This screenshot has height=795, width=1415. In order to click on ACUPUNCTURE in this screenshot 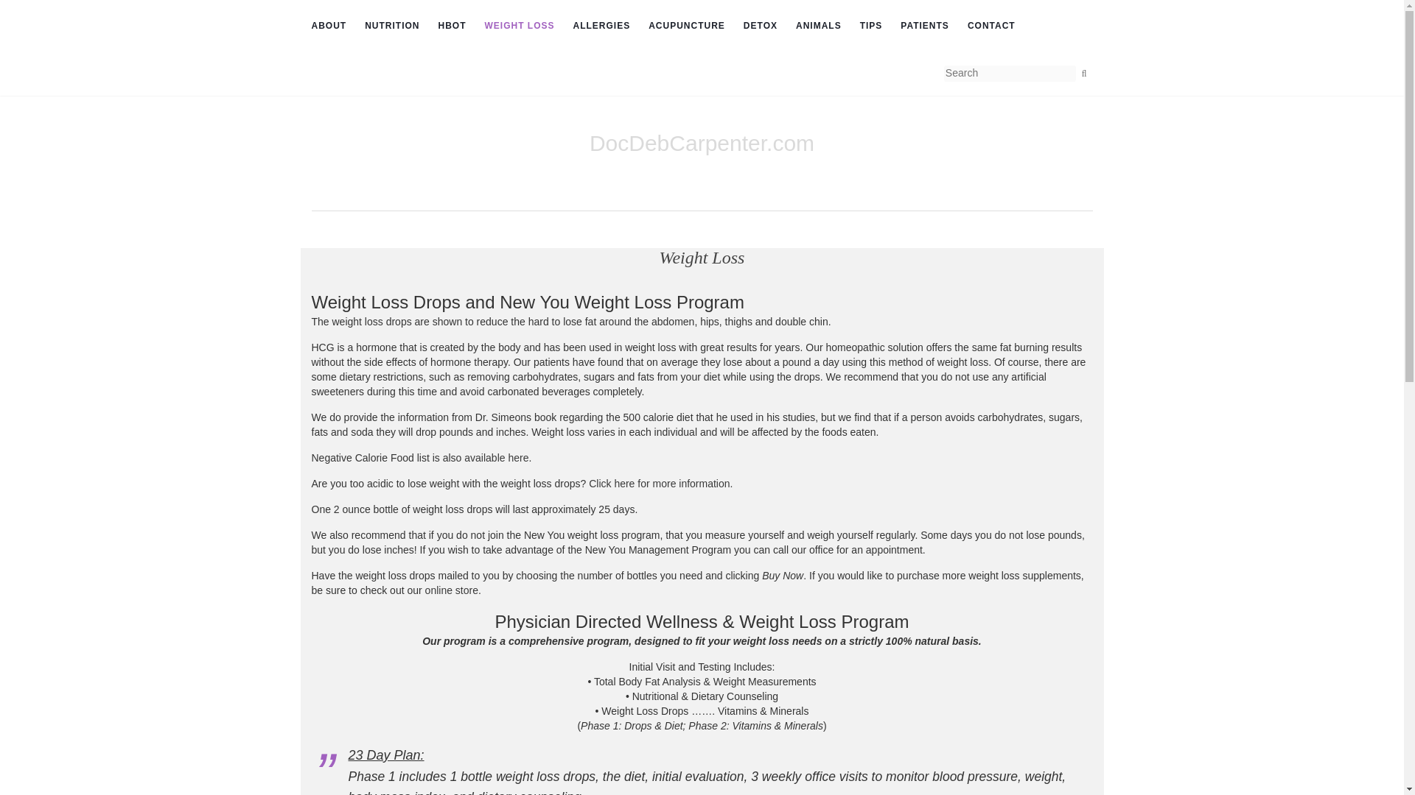, I will do `click(686, 26)`.